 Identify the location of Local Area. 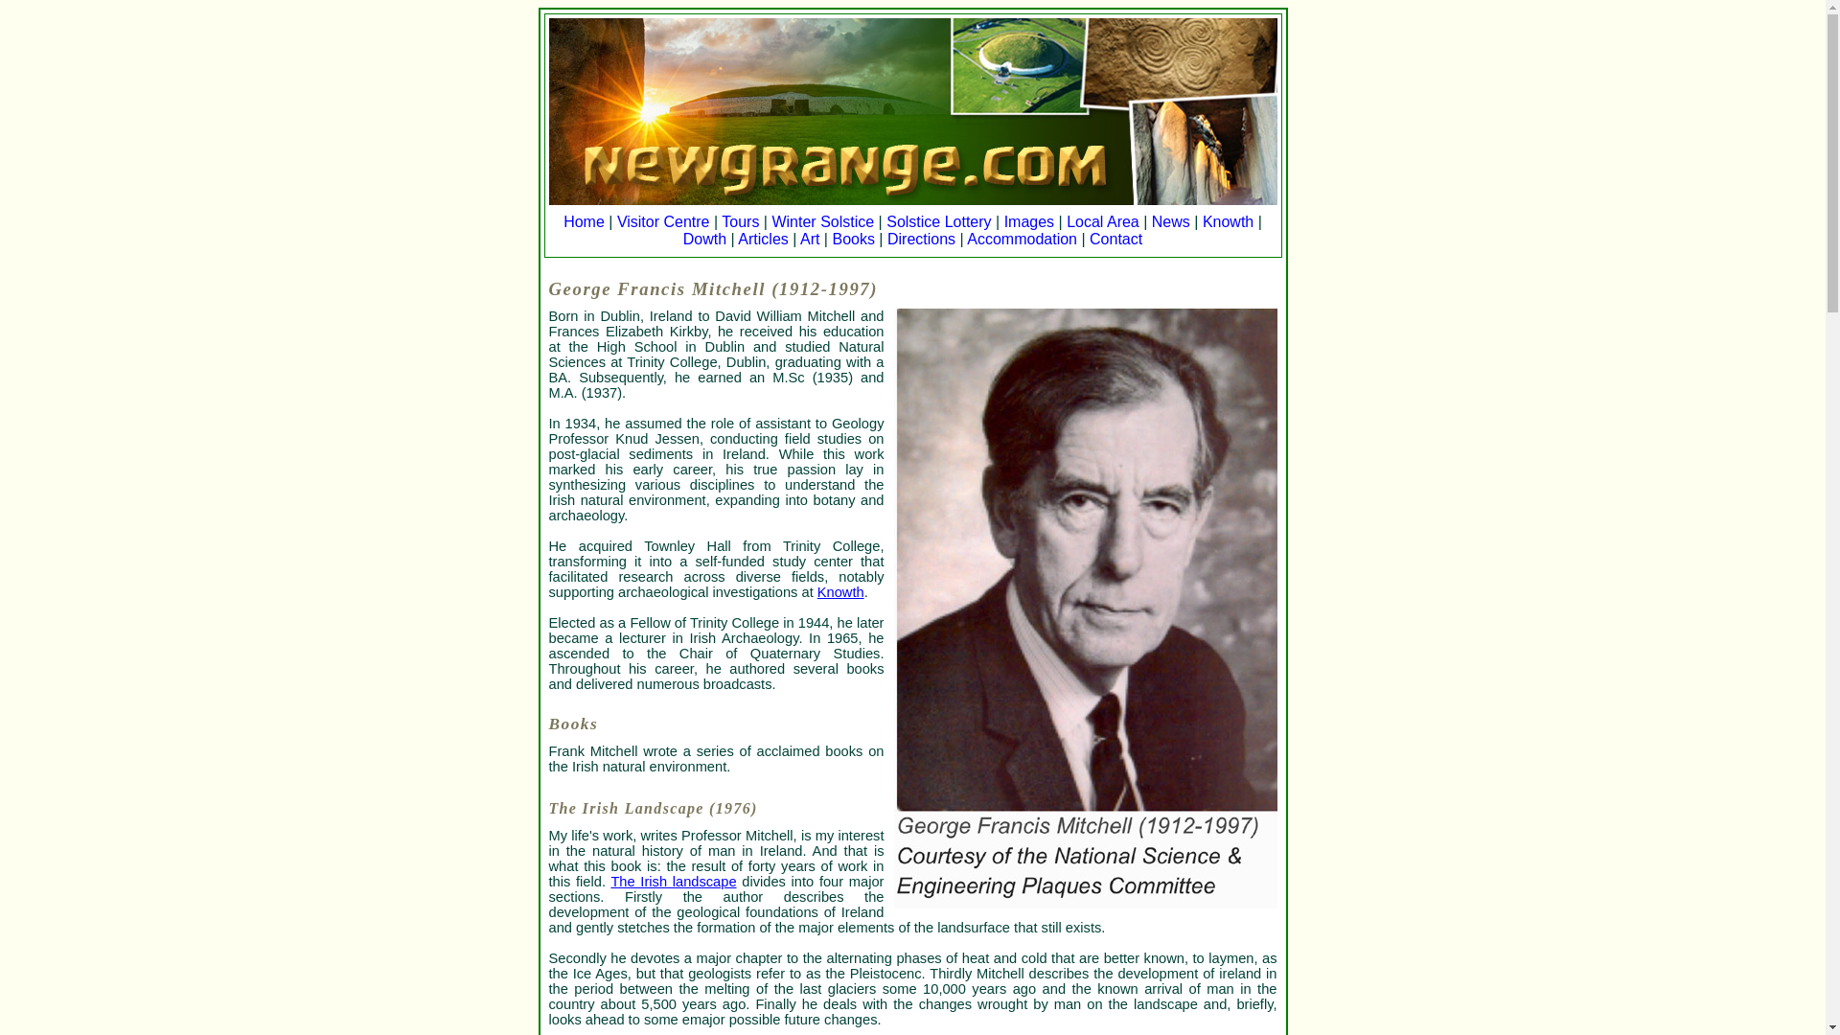
(1102, 220).